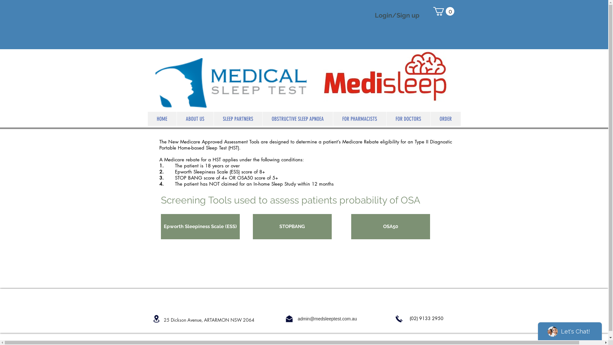 This screenshot has height=345, width=613. What do you see at coordinates (408, 119) in the screenshot?
I see `FOR DOCTORS` at bounding box center [408, 119].